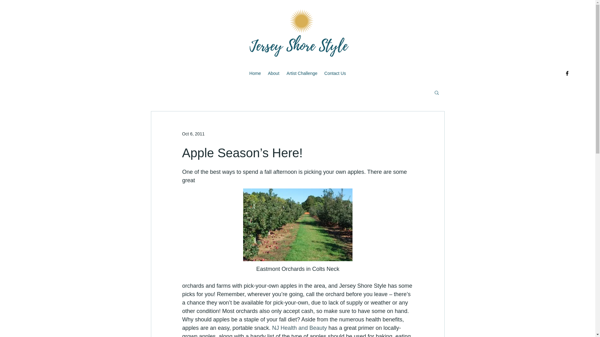  I want to click on NJ Health and Beauty, so click(299, 328).